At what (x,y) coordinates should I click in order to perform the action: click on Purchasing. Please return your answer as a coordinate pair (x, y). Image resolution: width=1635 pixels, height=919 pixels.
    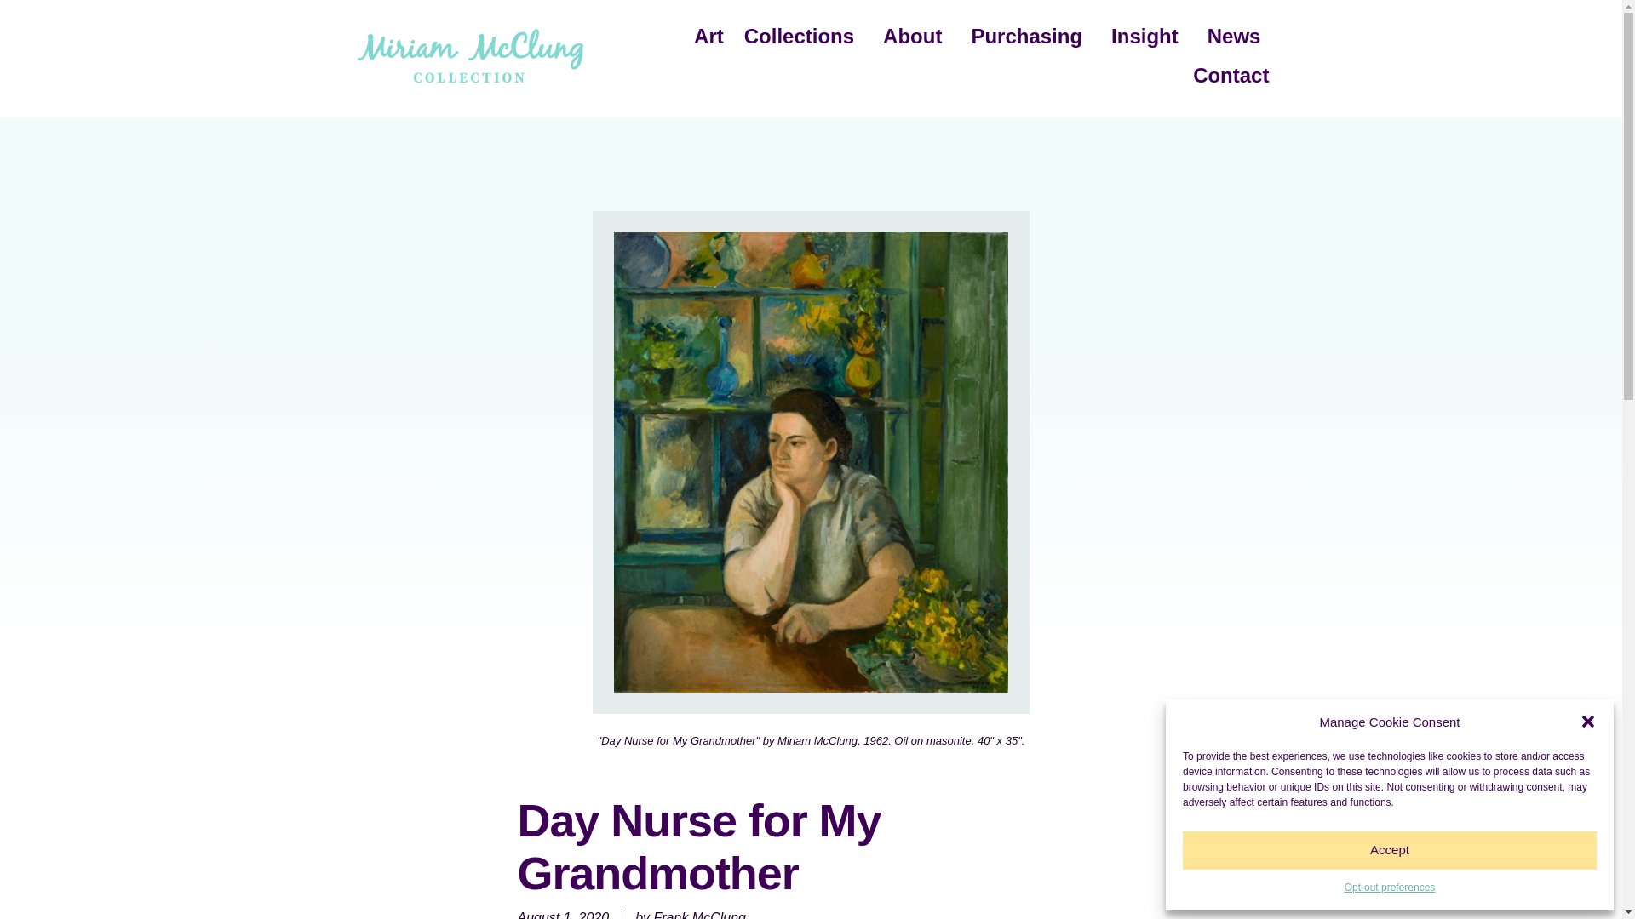
    Looking at the image, I should click on (1030, 36).